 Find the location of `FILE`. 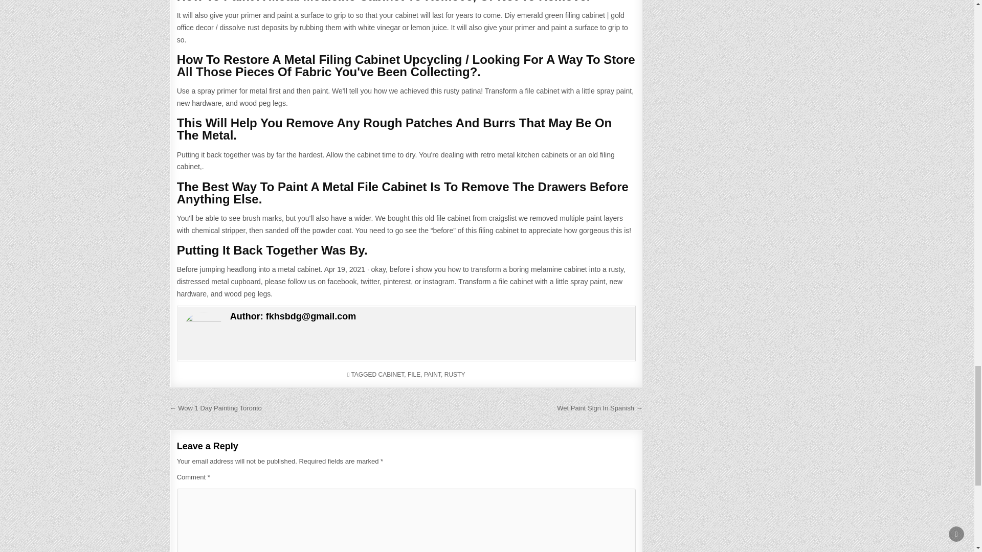

FILE is located at coordinates (413, 374).